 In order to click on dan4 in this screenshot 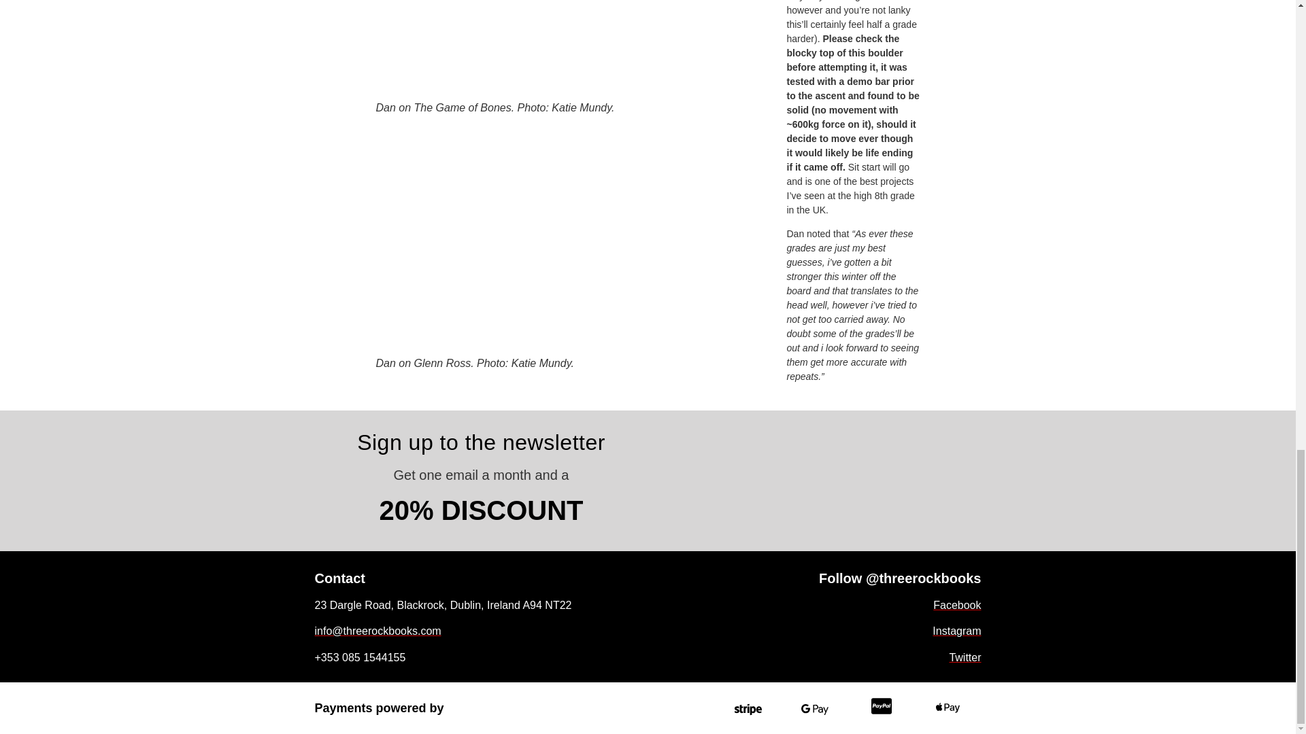, I will do `click(574, 244)`.